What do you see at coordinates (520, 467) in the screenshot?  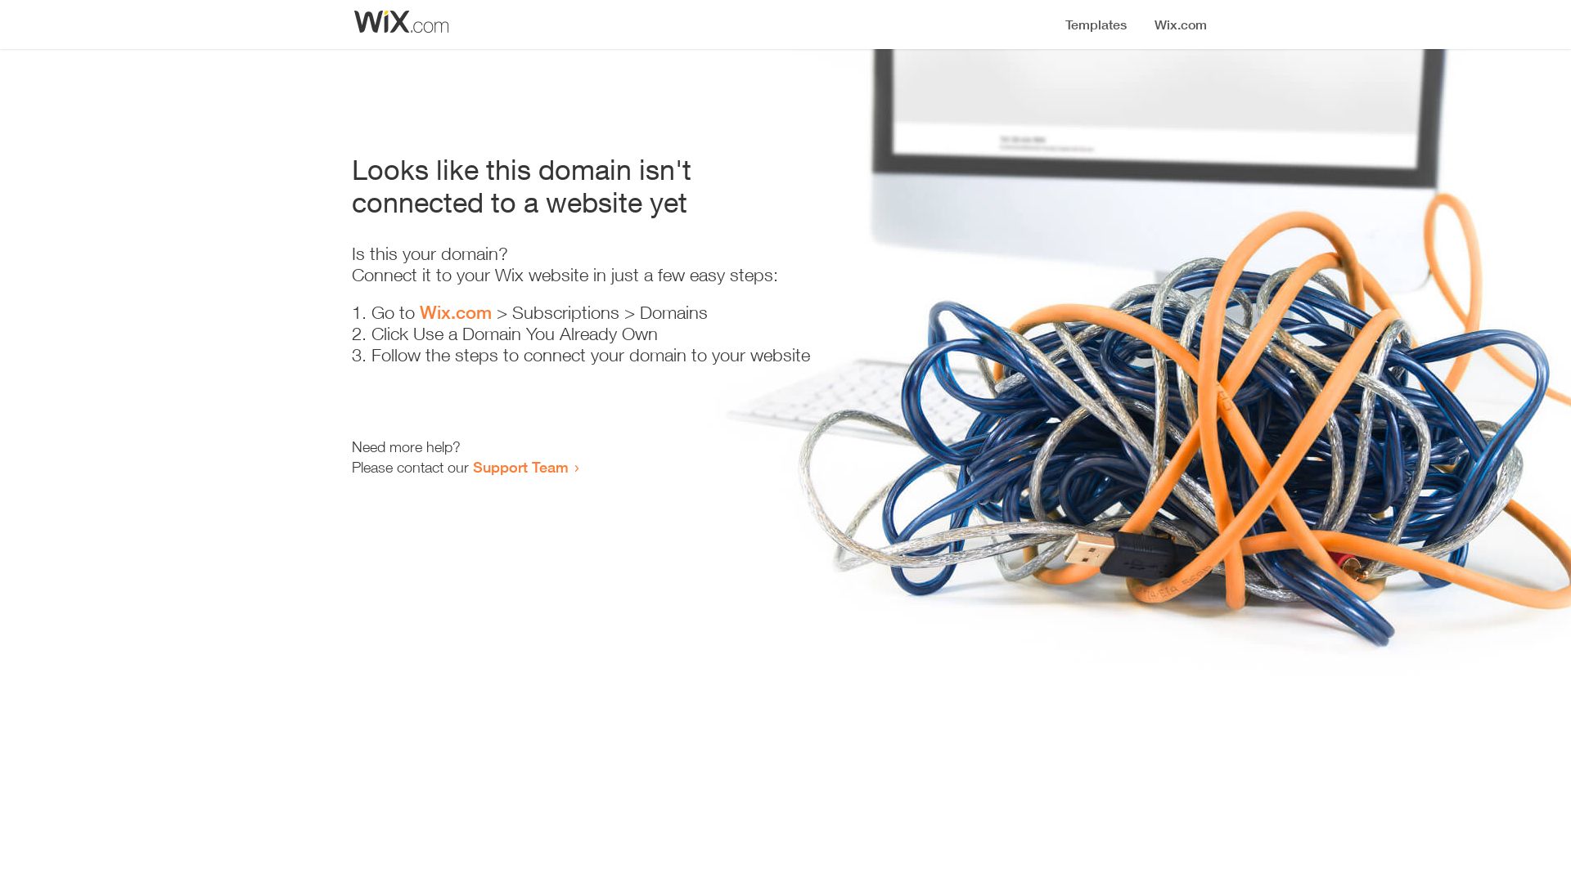 I see `Support Team` at bounding box center [520, 467].